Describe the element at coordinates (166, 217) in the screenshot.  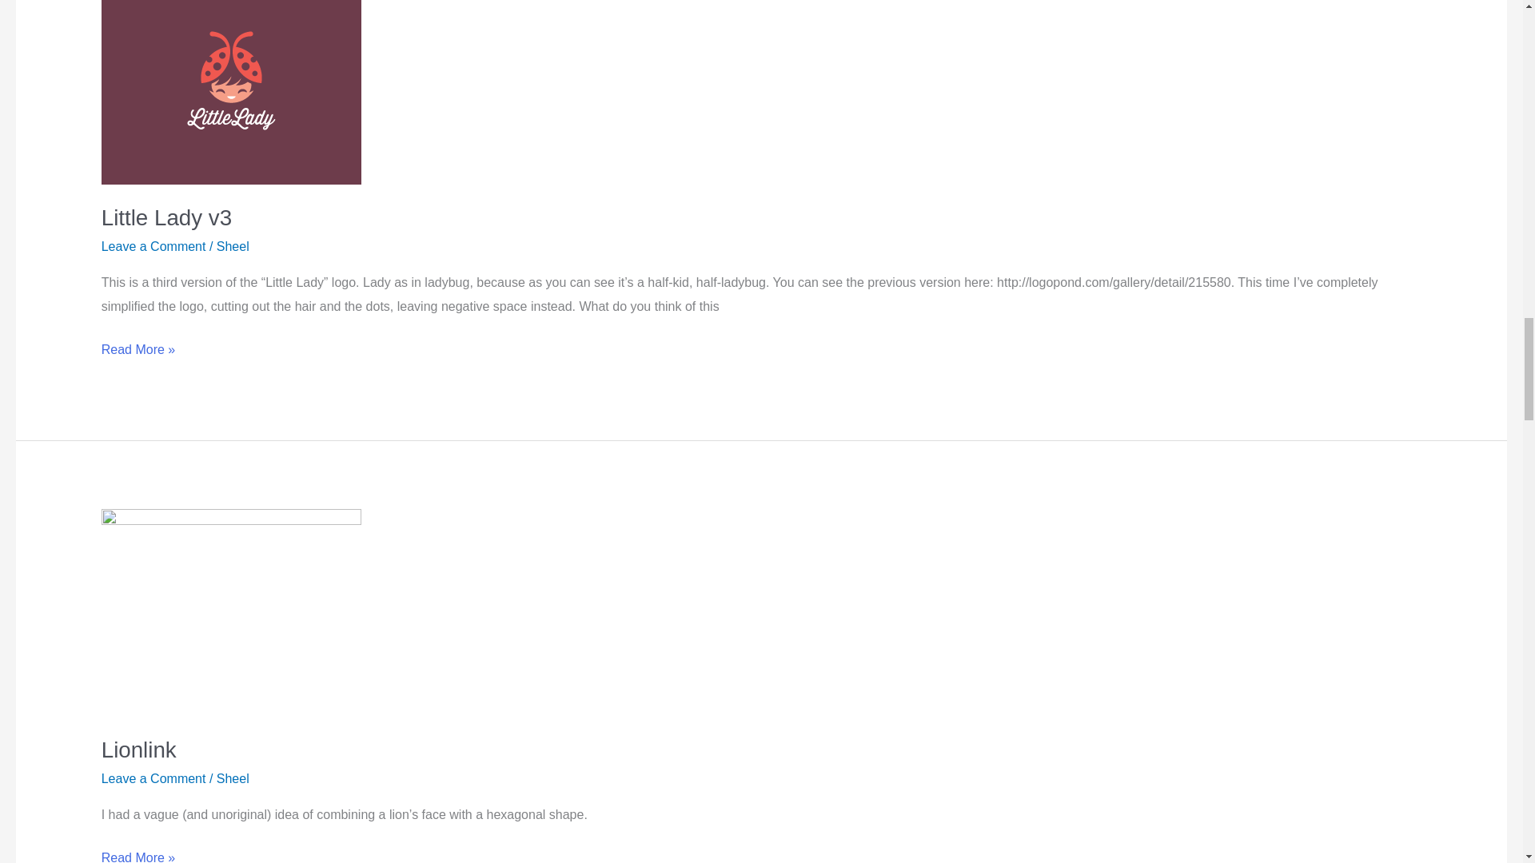
I see `Little Lady v3` at that location.